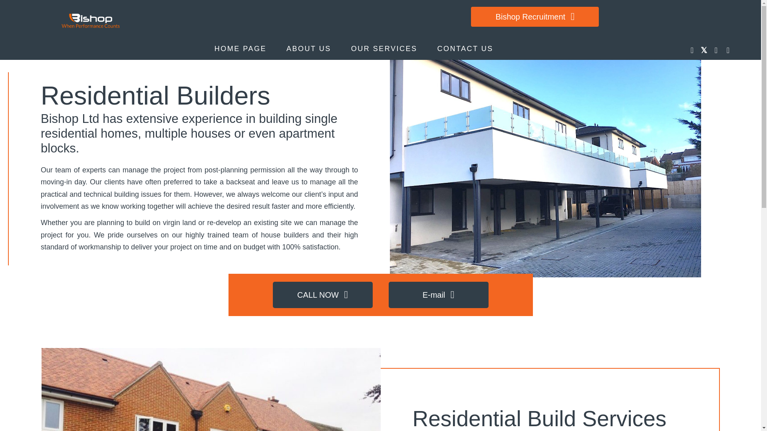 The width and height of the screenshot is (767, 431). I want to click on Bishop-Logo-new-scaled, so click(91, 21).